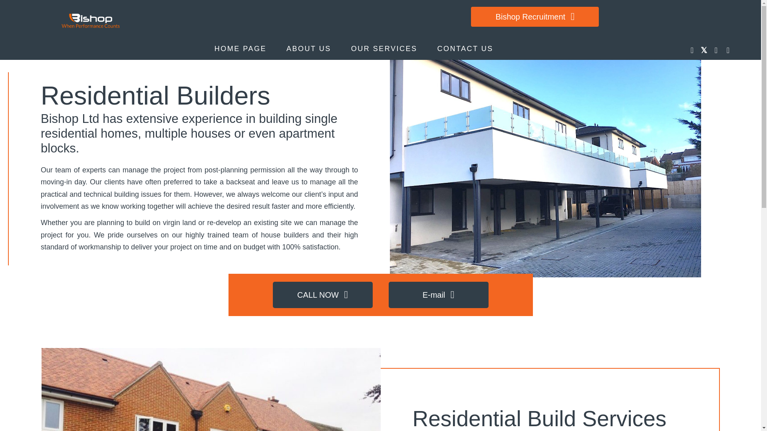 The width and height of the screenshot is (767, 431). I want to click on Bishop-Logo-new-scaled, so click(91, 21).